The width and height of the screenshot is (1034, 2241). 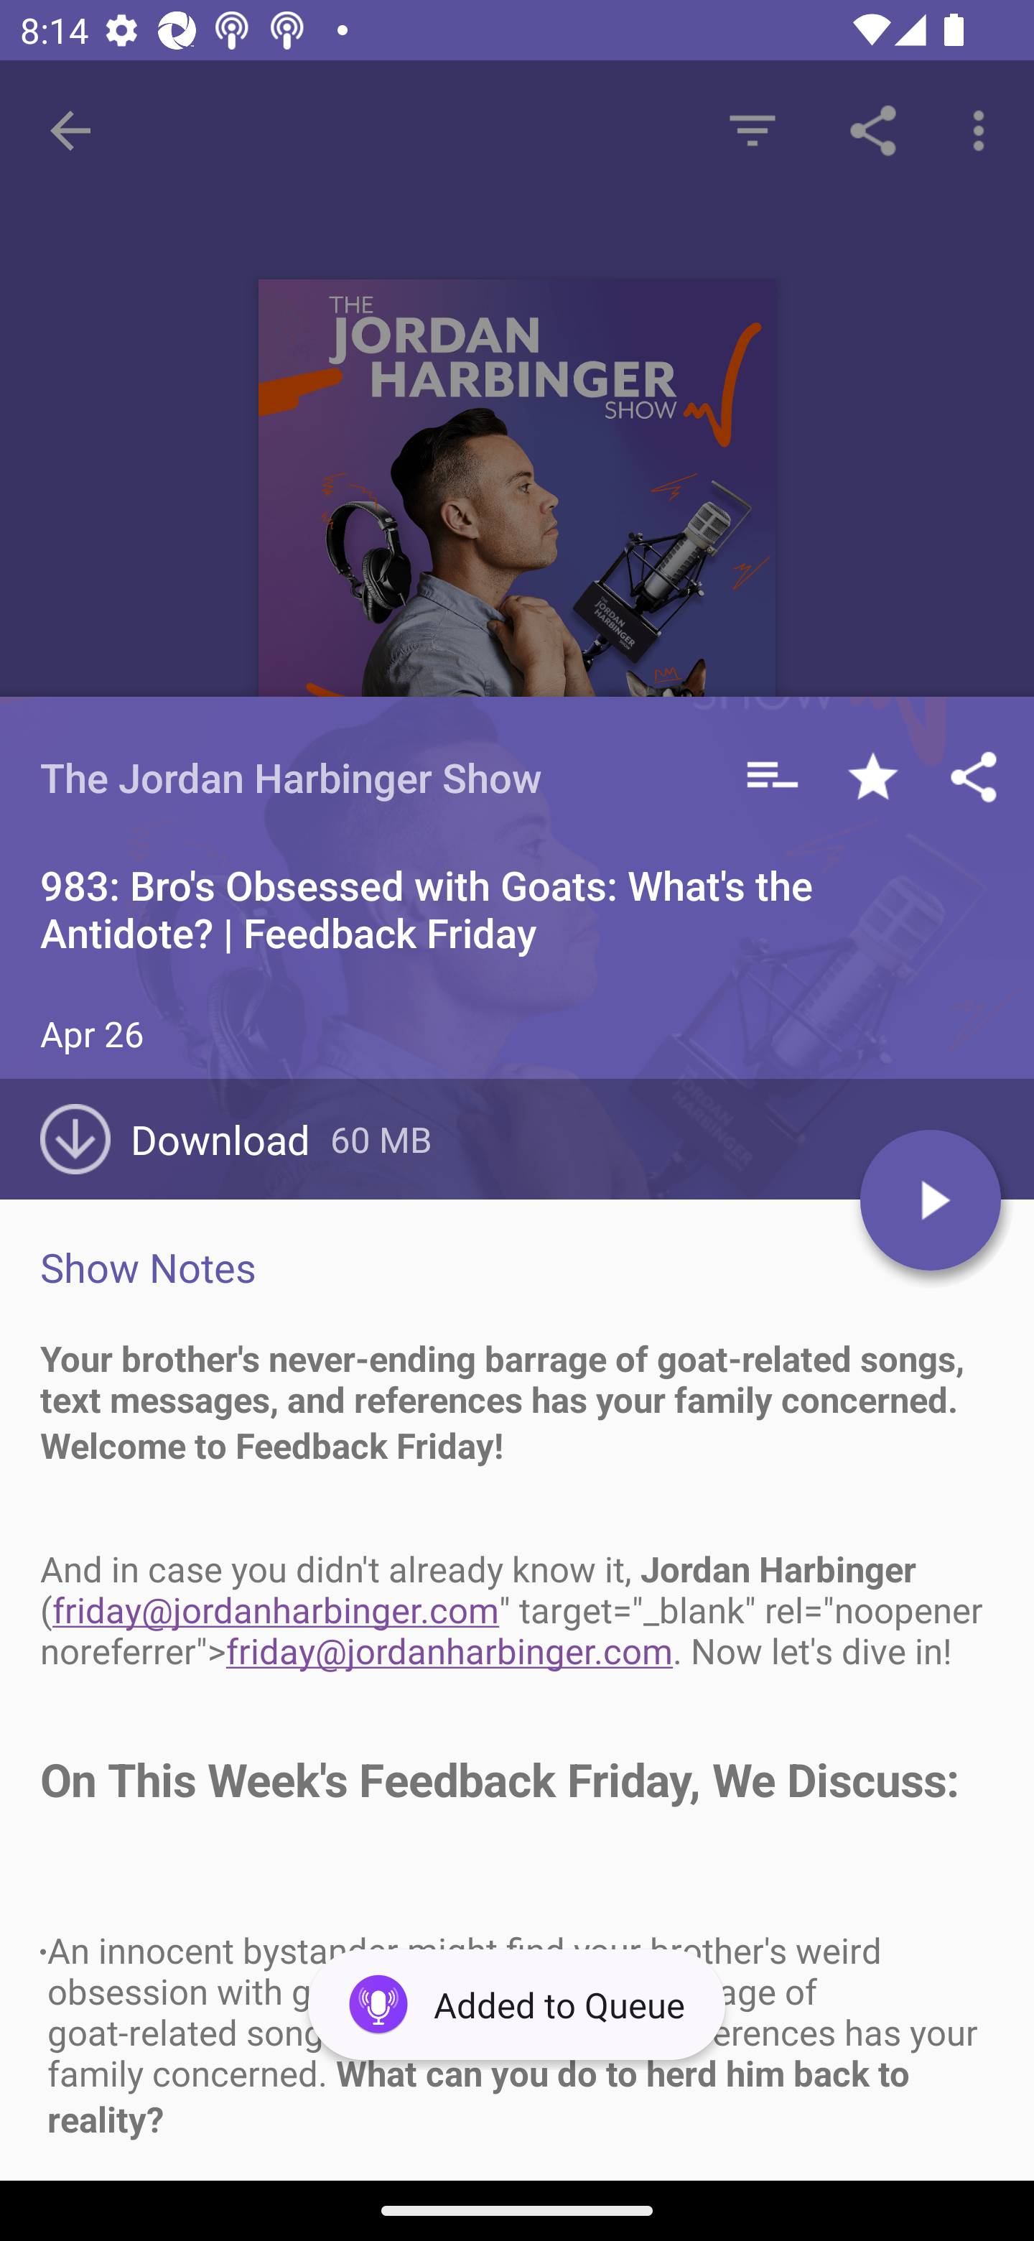 I want to click on Download, so click(x=185, y=1139).